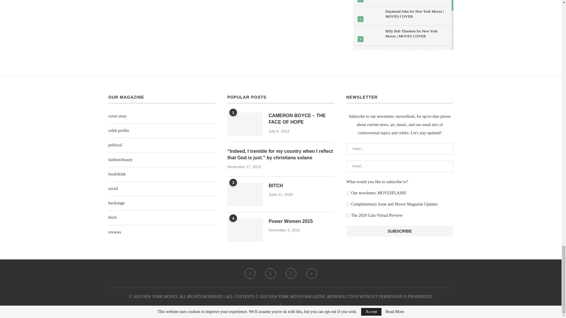 The image size is (566, 318). I want to click on Subscribe, so click(400, 231).